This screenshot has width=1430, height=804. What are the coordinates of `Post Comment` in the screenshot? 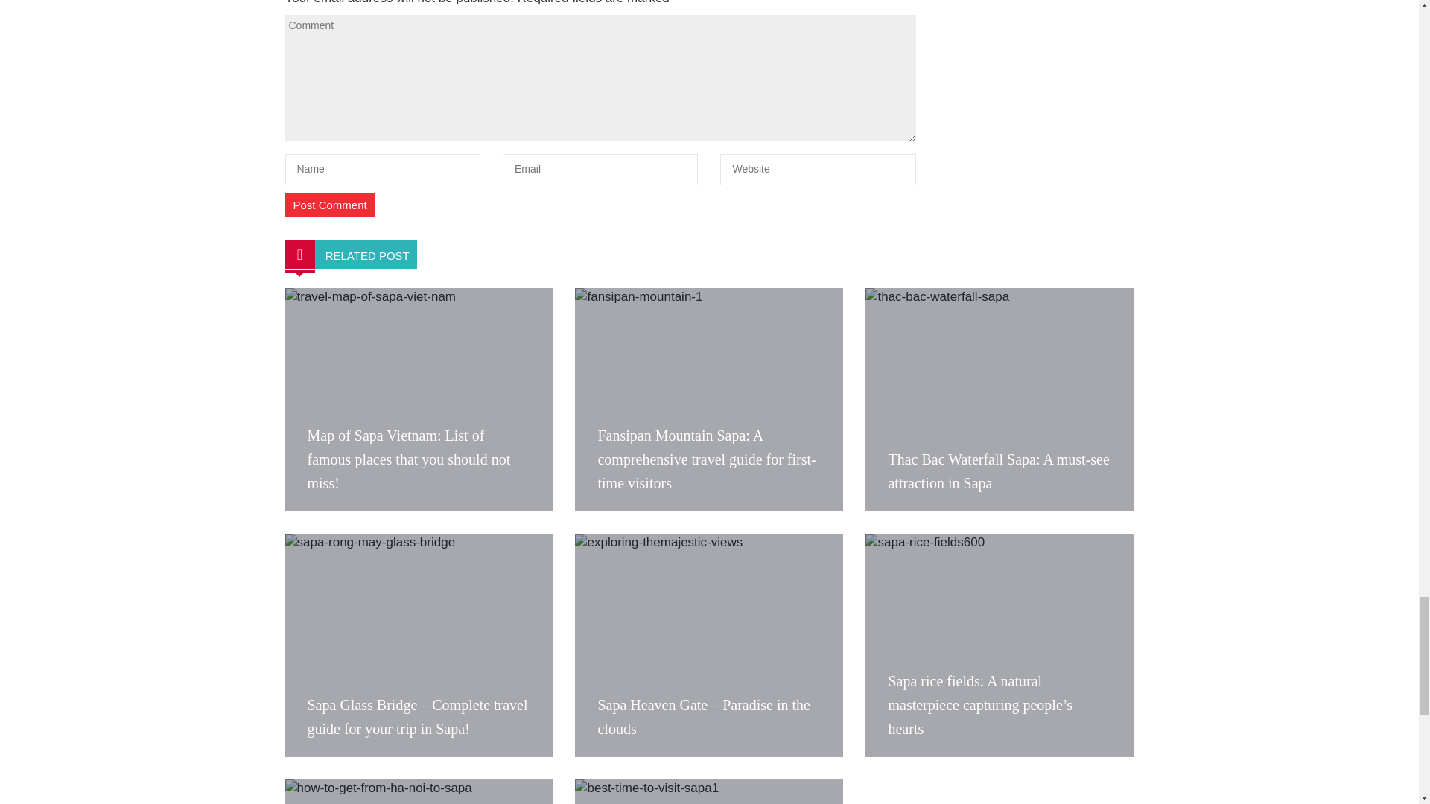 It's located at (329, 205).